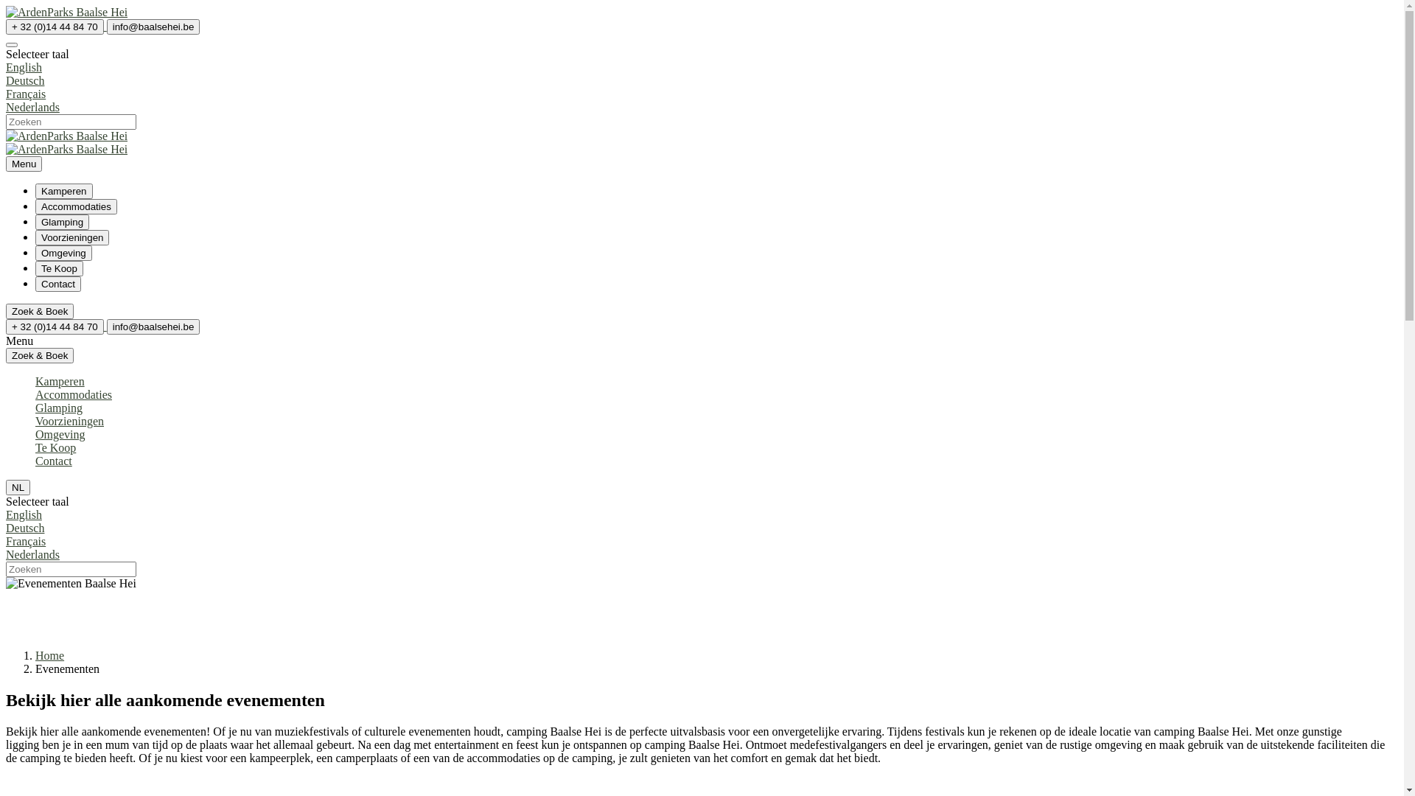  What do you see at coordinates (63, 254) in the screenshot?
I see `Omgeving` at bounding box center [63, 254].